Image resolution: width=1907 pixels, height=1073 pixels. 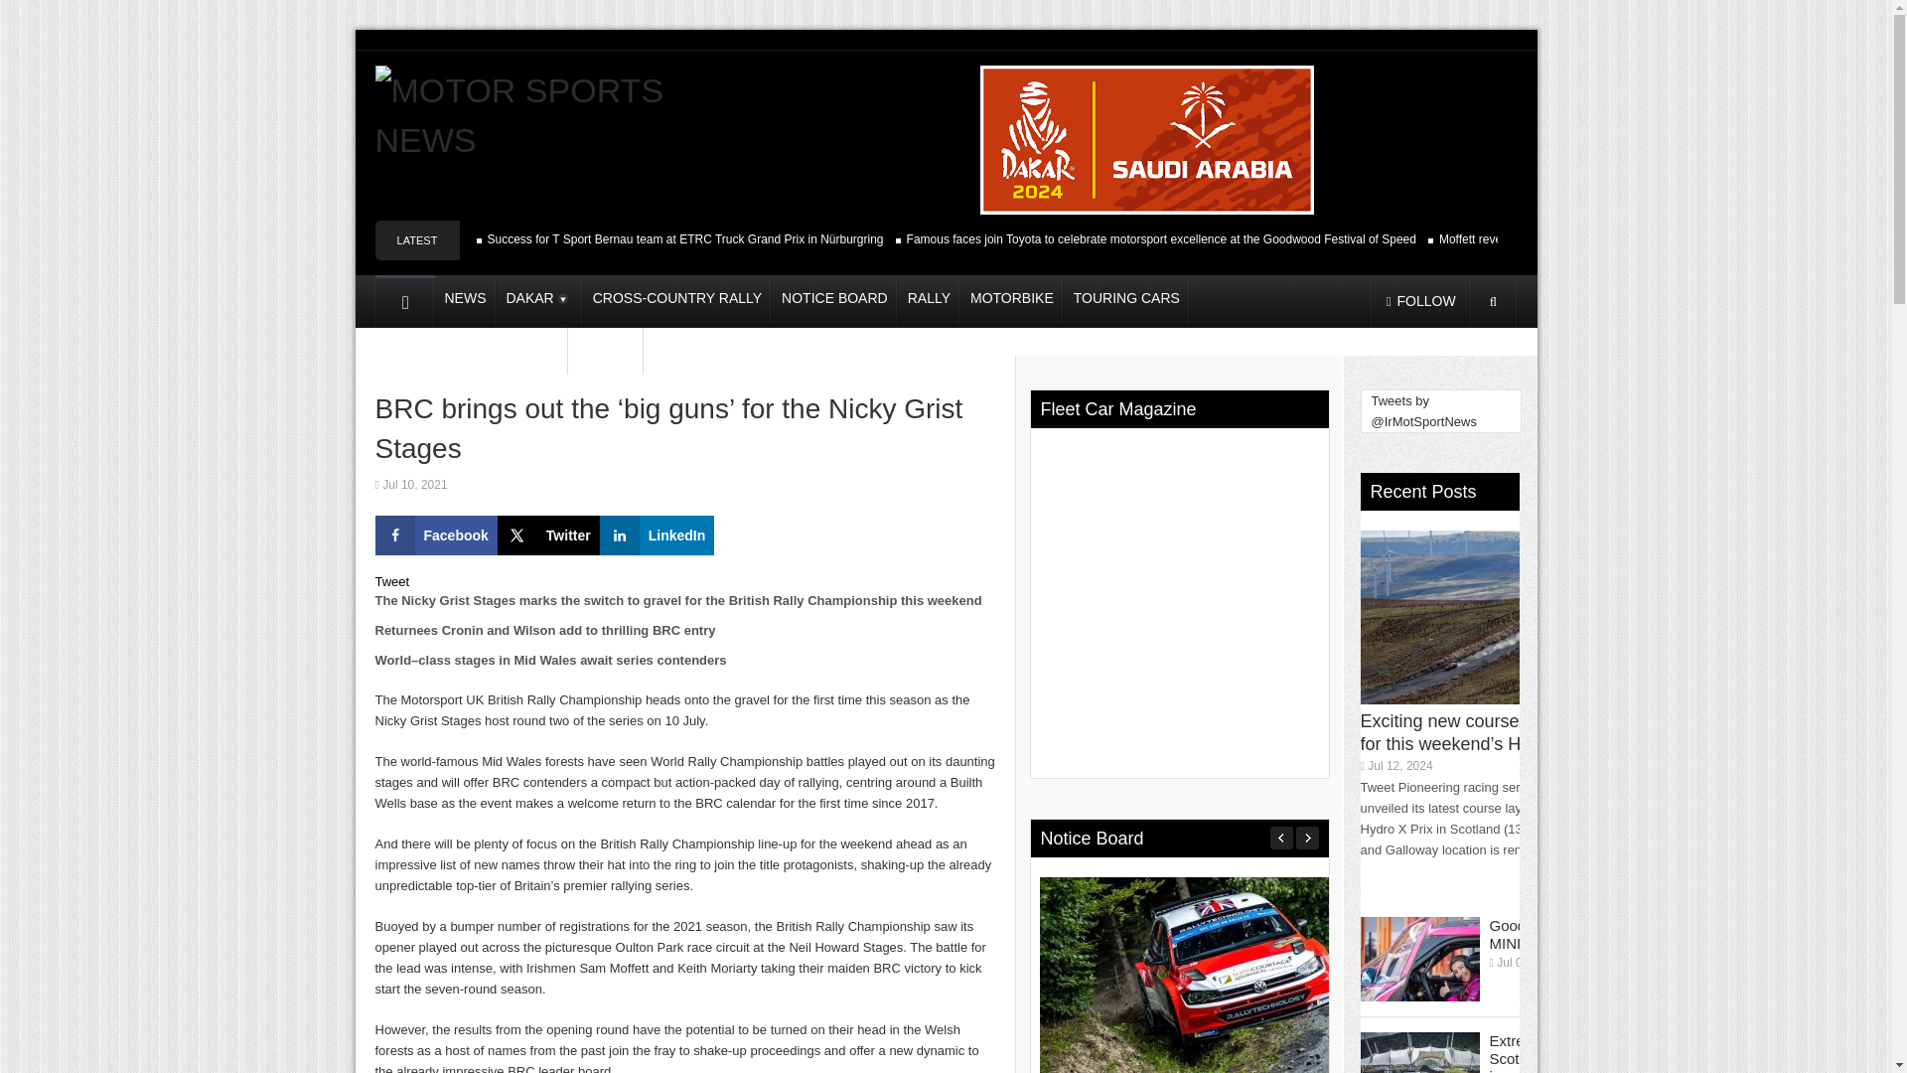 I want to click on NEWS, so click(x=465, y=300).